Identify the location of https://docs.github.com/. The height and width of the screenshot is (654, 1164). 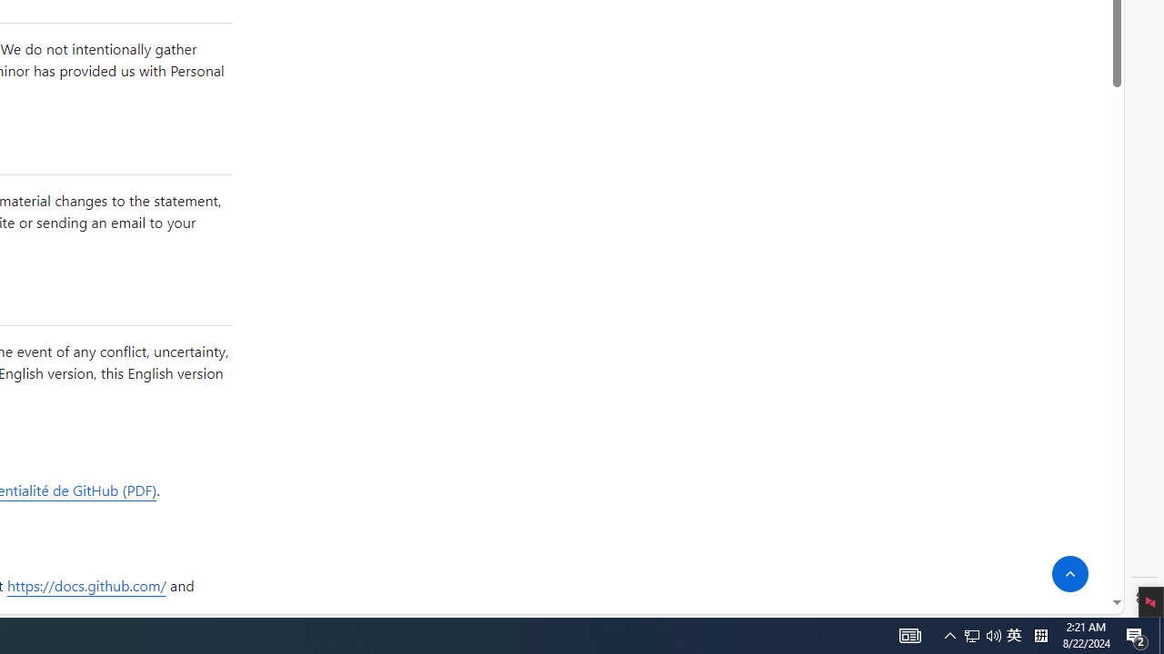
(85, 585).